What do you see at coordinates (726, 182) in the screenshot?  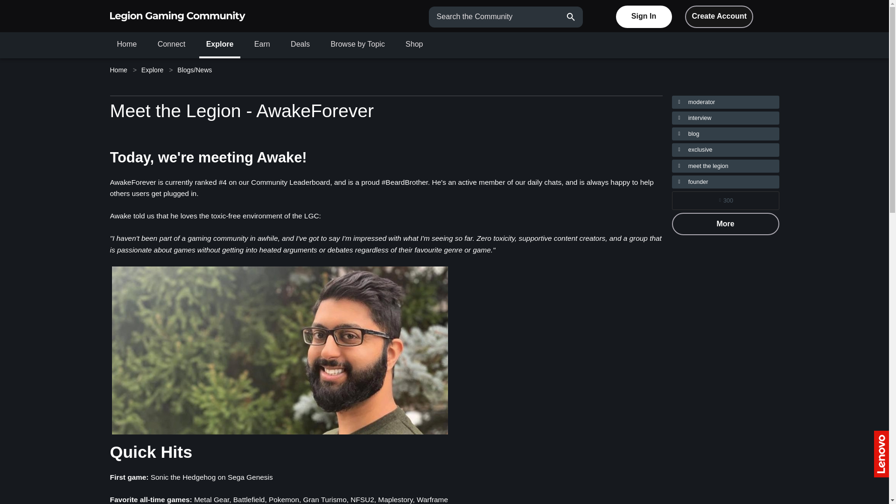 I see `founder` at bounding box center [726, 182].